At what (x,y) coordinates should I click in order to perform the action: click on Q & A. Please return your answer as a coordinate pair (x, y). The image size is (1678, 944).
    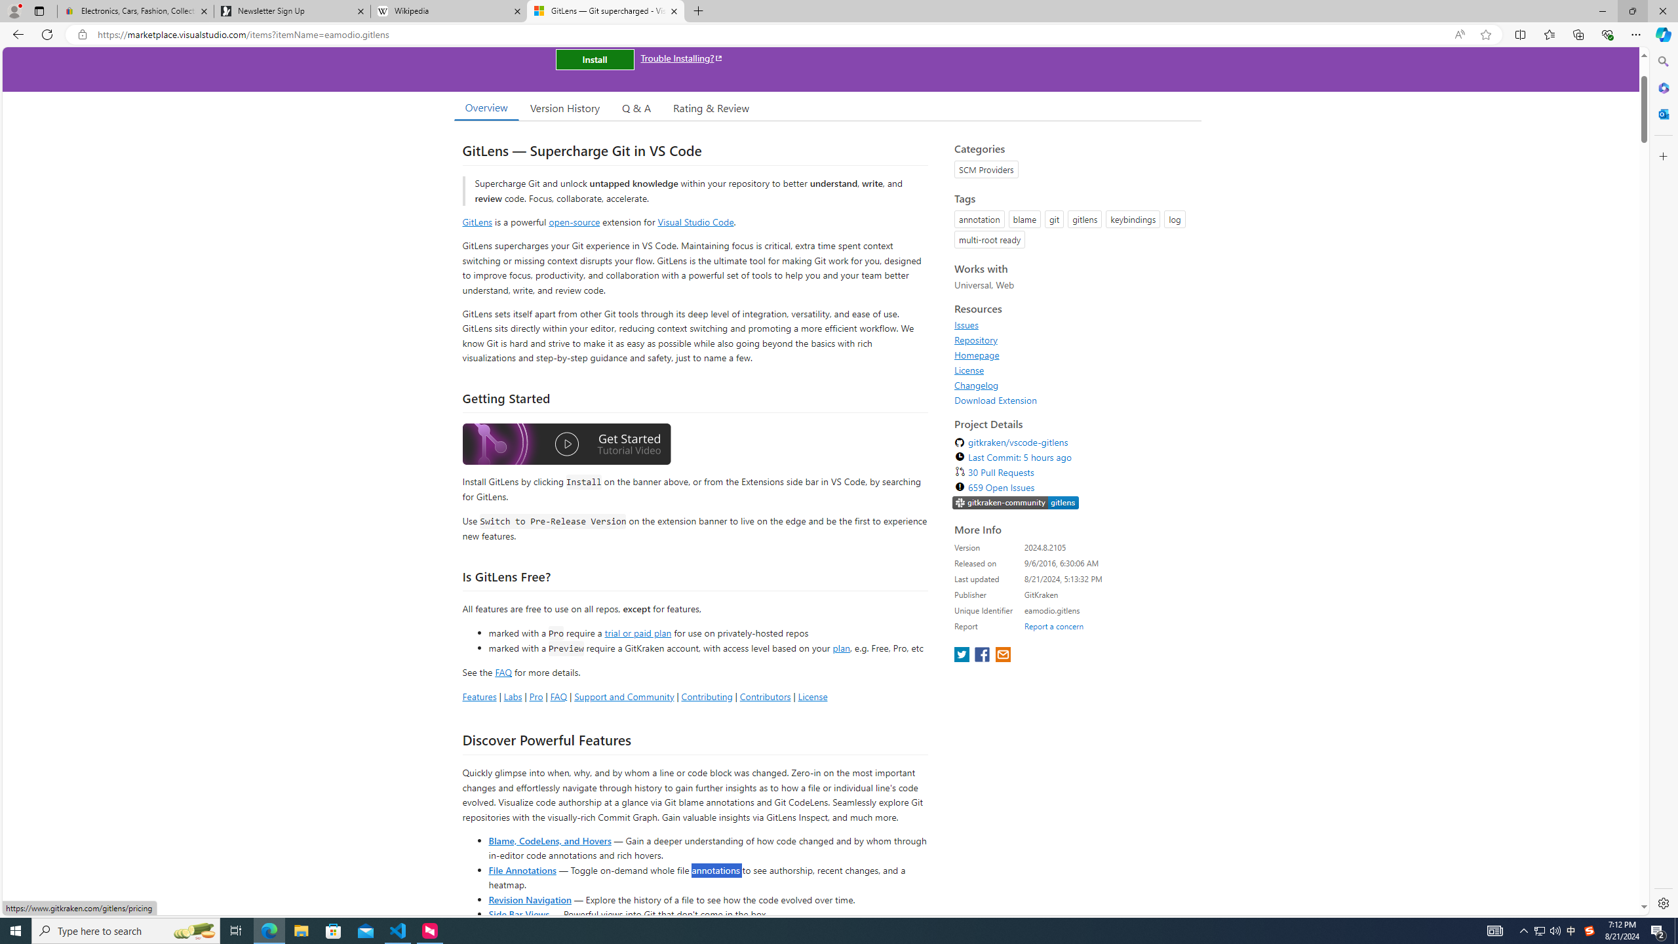
    Looking at the image, I should click on (636, 108).